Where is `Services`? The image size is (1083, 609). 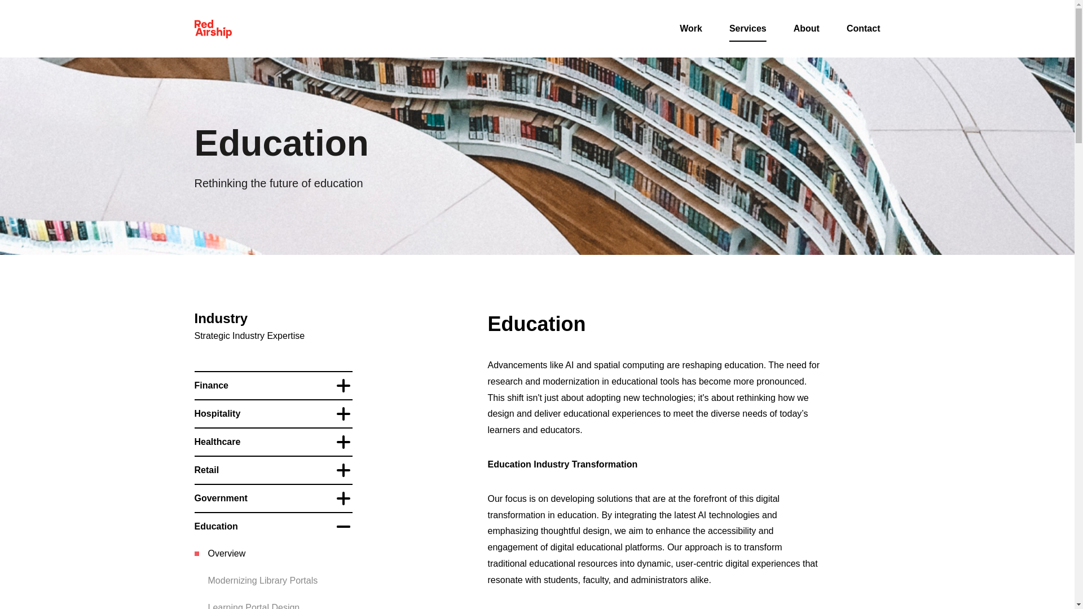
Services is located at coordinates (748, 28).